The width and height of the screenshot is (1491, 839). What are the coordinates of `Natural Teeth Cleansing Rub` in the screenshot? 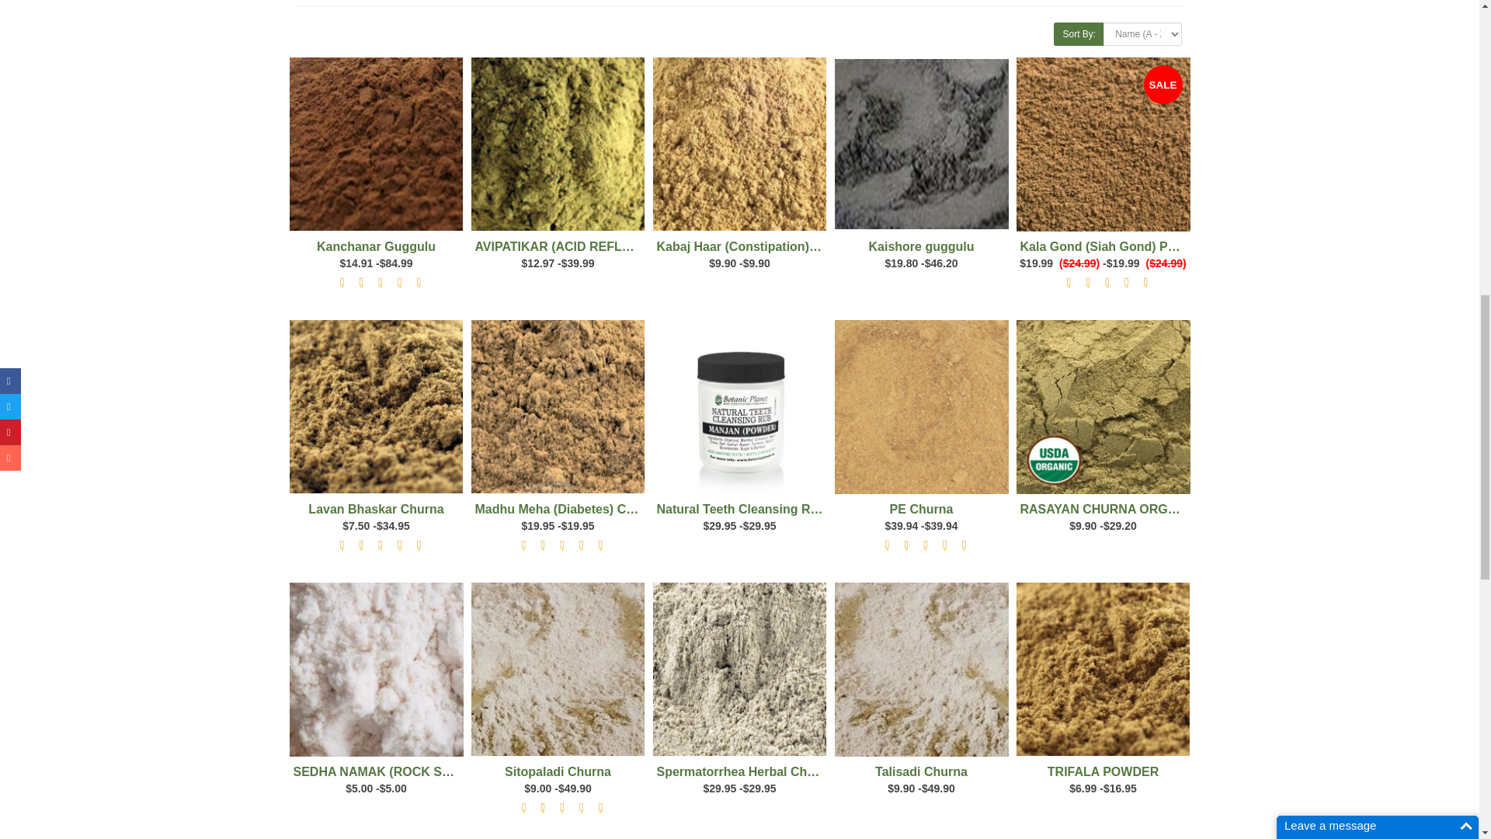 It's located at (739, 407).